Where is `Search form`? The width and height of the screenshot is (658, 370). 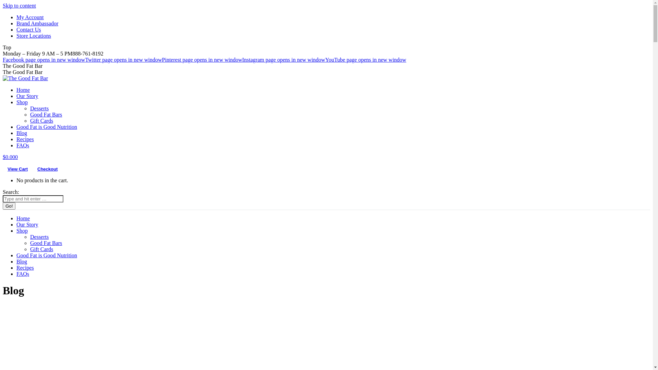
Search form is located at coordinates (33, 199).